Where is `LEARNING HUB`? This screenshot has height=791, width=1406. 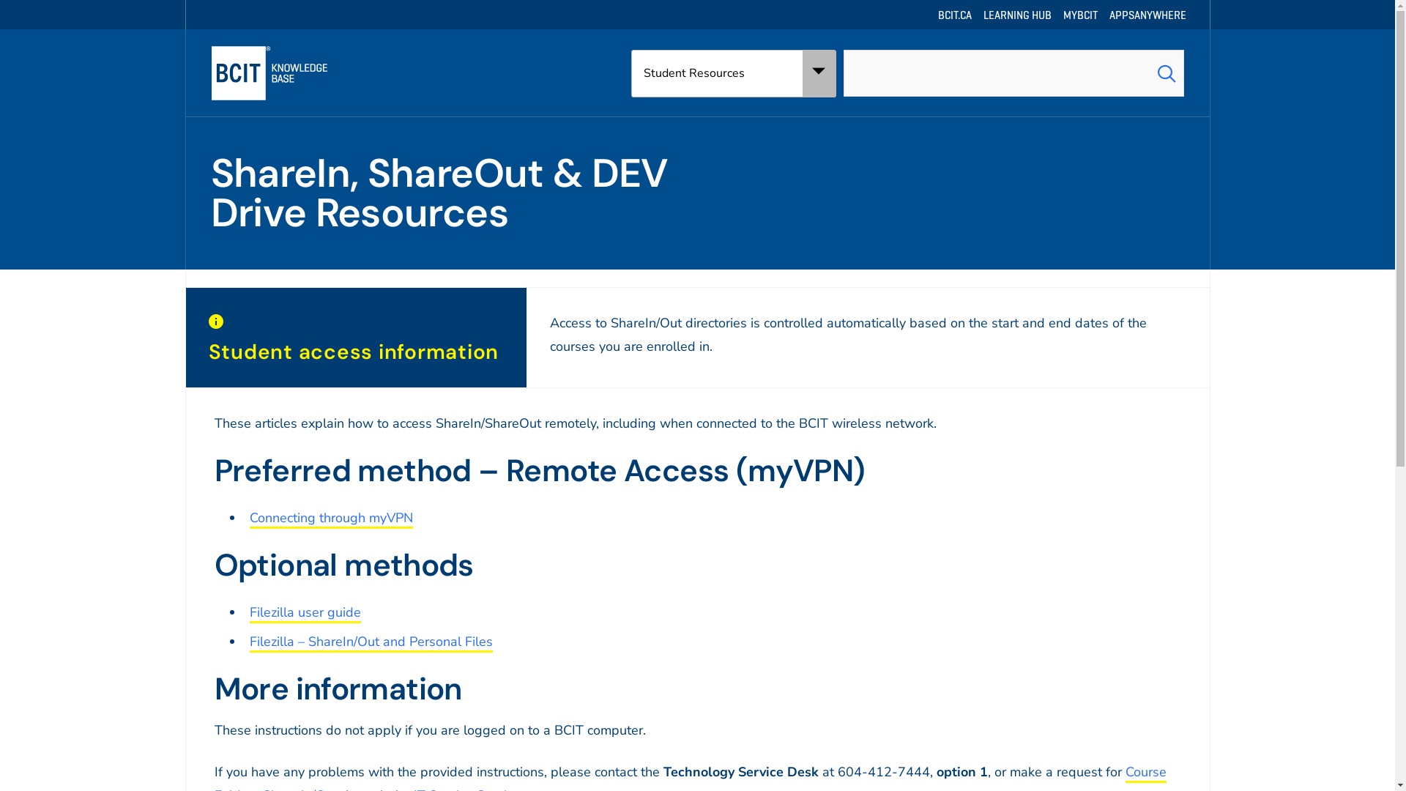
LEARNING HUB is located at coordinates (1016, 15).